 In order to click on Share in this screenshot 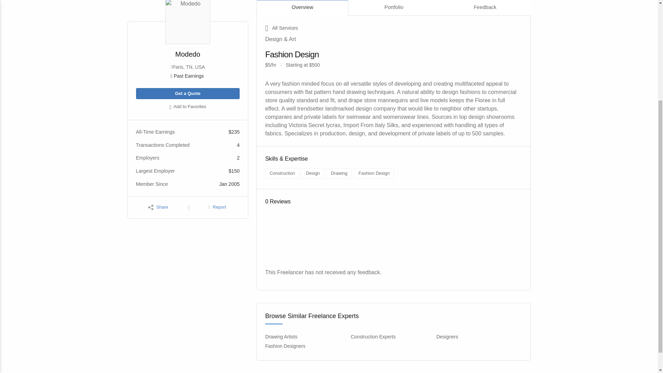, I will do `click(158, 207)`.